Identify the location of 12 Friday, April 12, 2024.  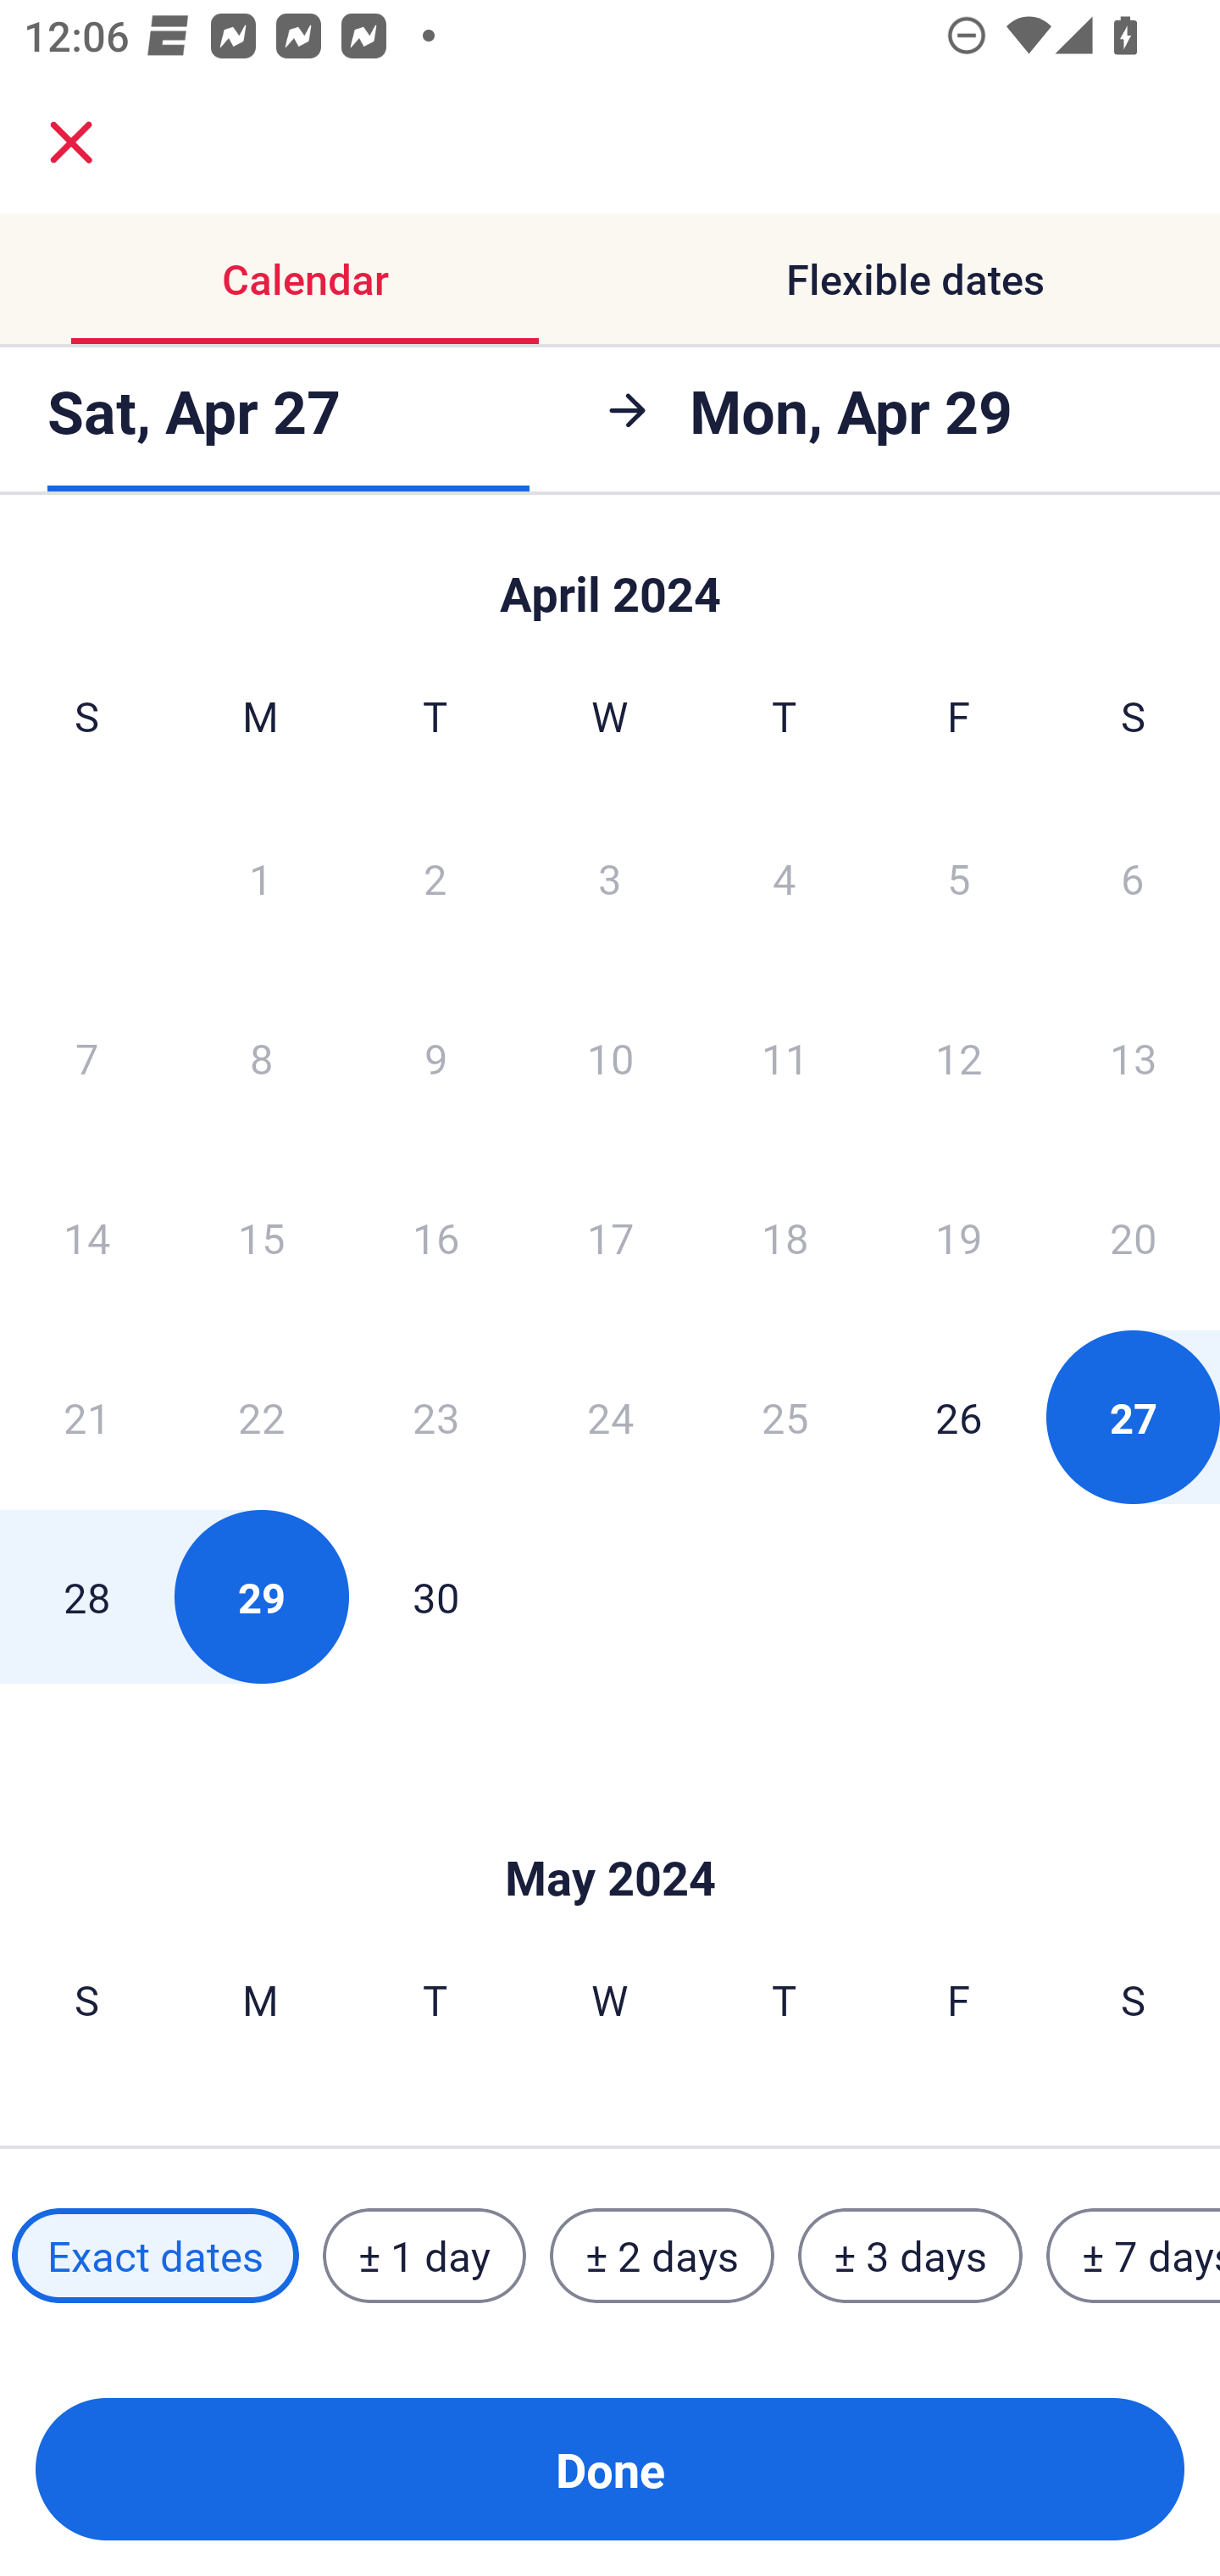
(959, 1058).